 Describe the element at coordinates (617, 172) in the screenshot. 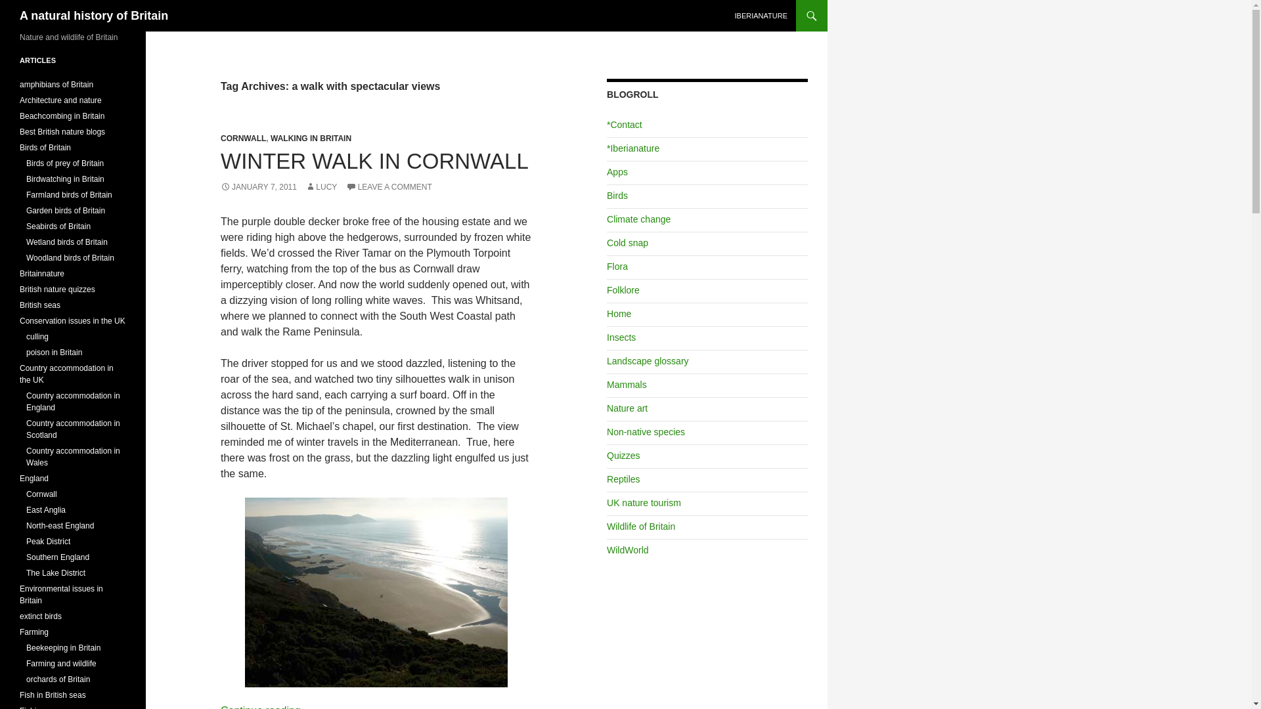

I see `Apps` at that location.